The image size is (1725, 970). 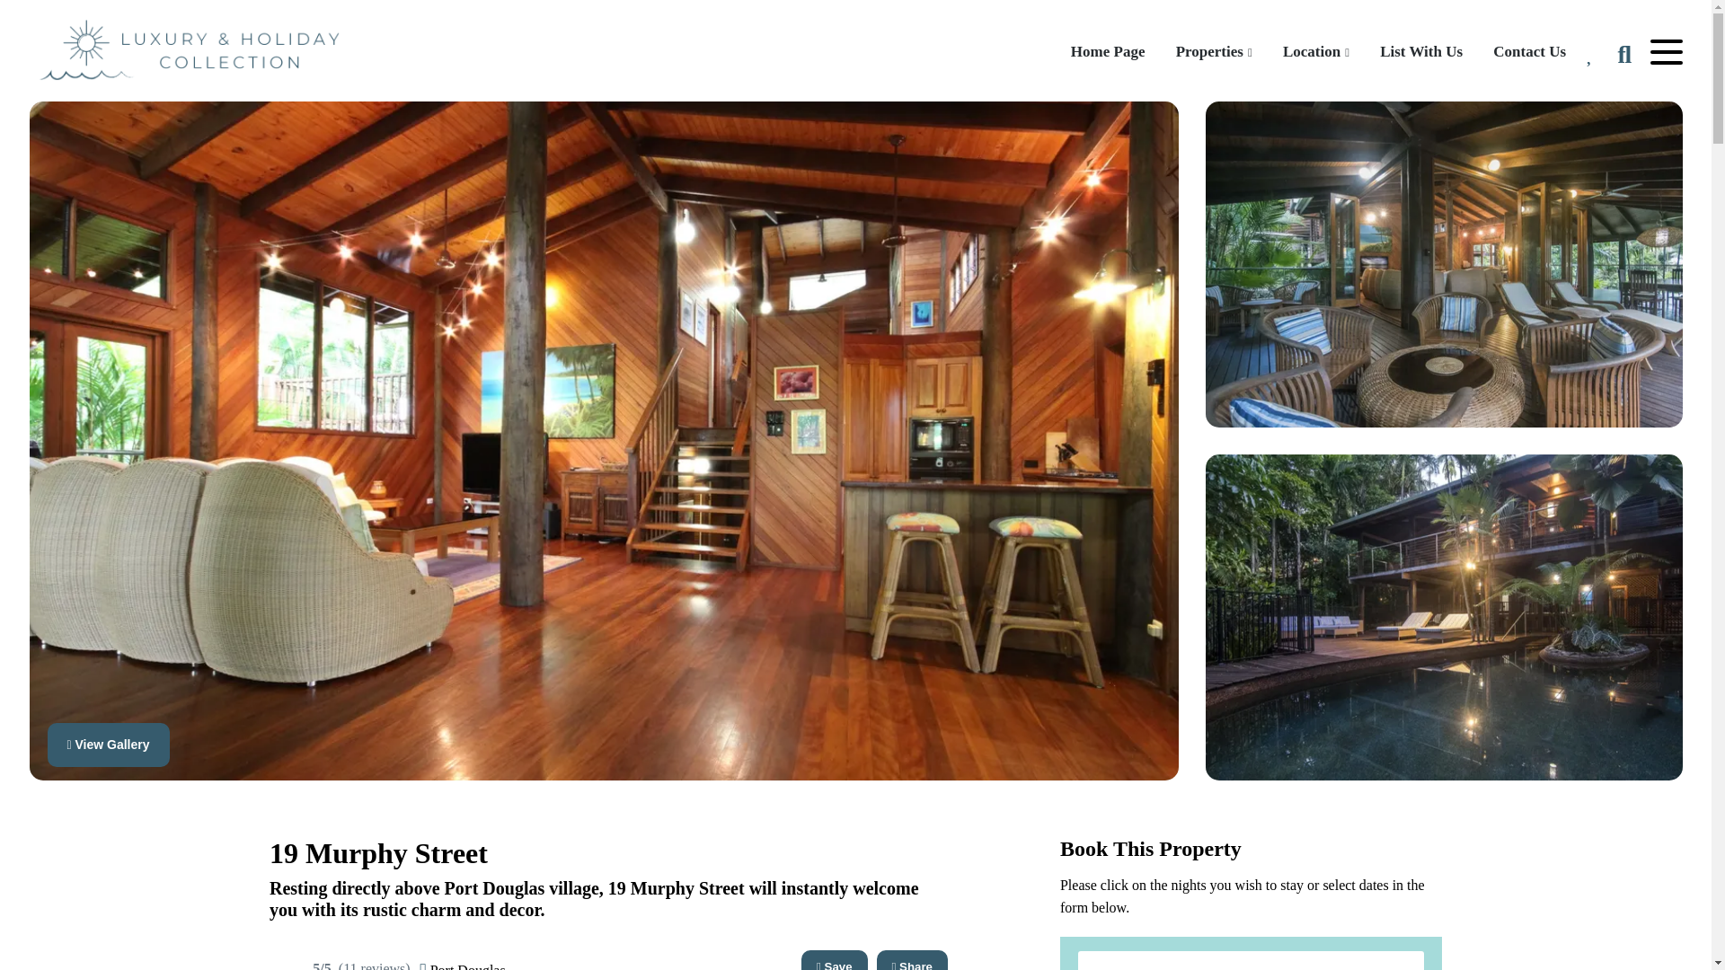 What do you see at coordinates (1529, 52) in the screenshot?
I see `Contact Us` at bounding box center [1529, 52].